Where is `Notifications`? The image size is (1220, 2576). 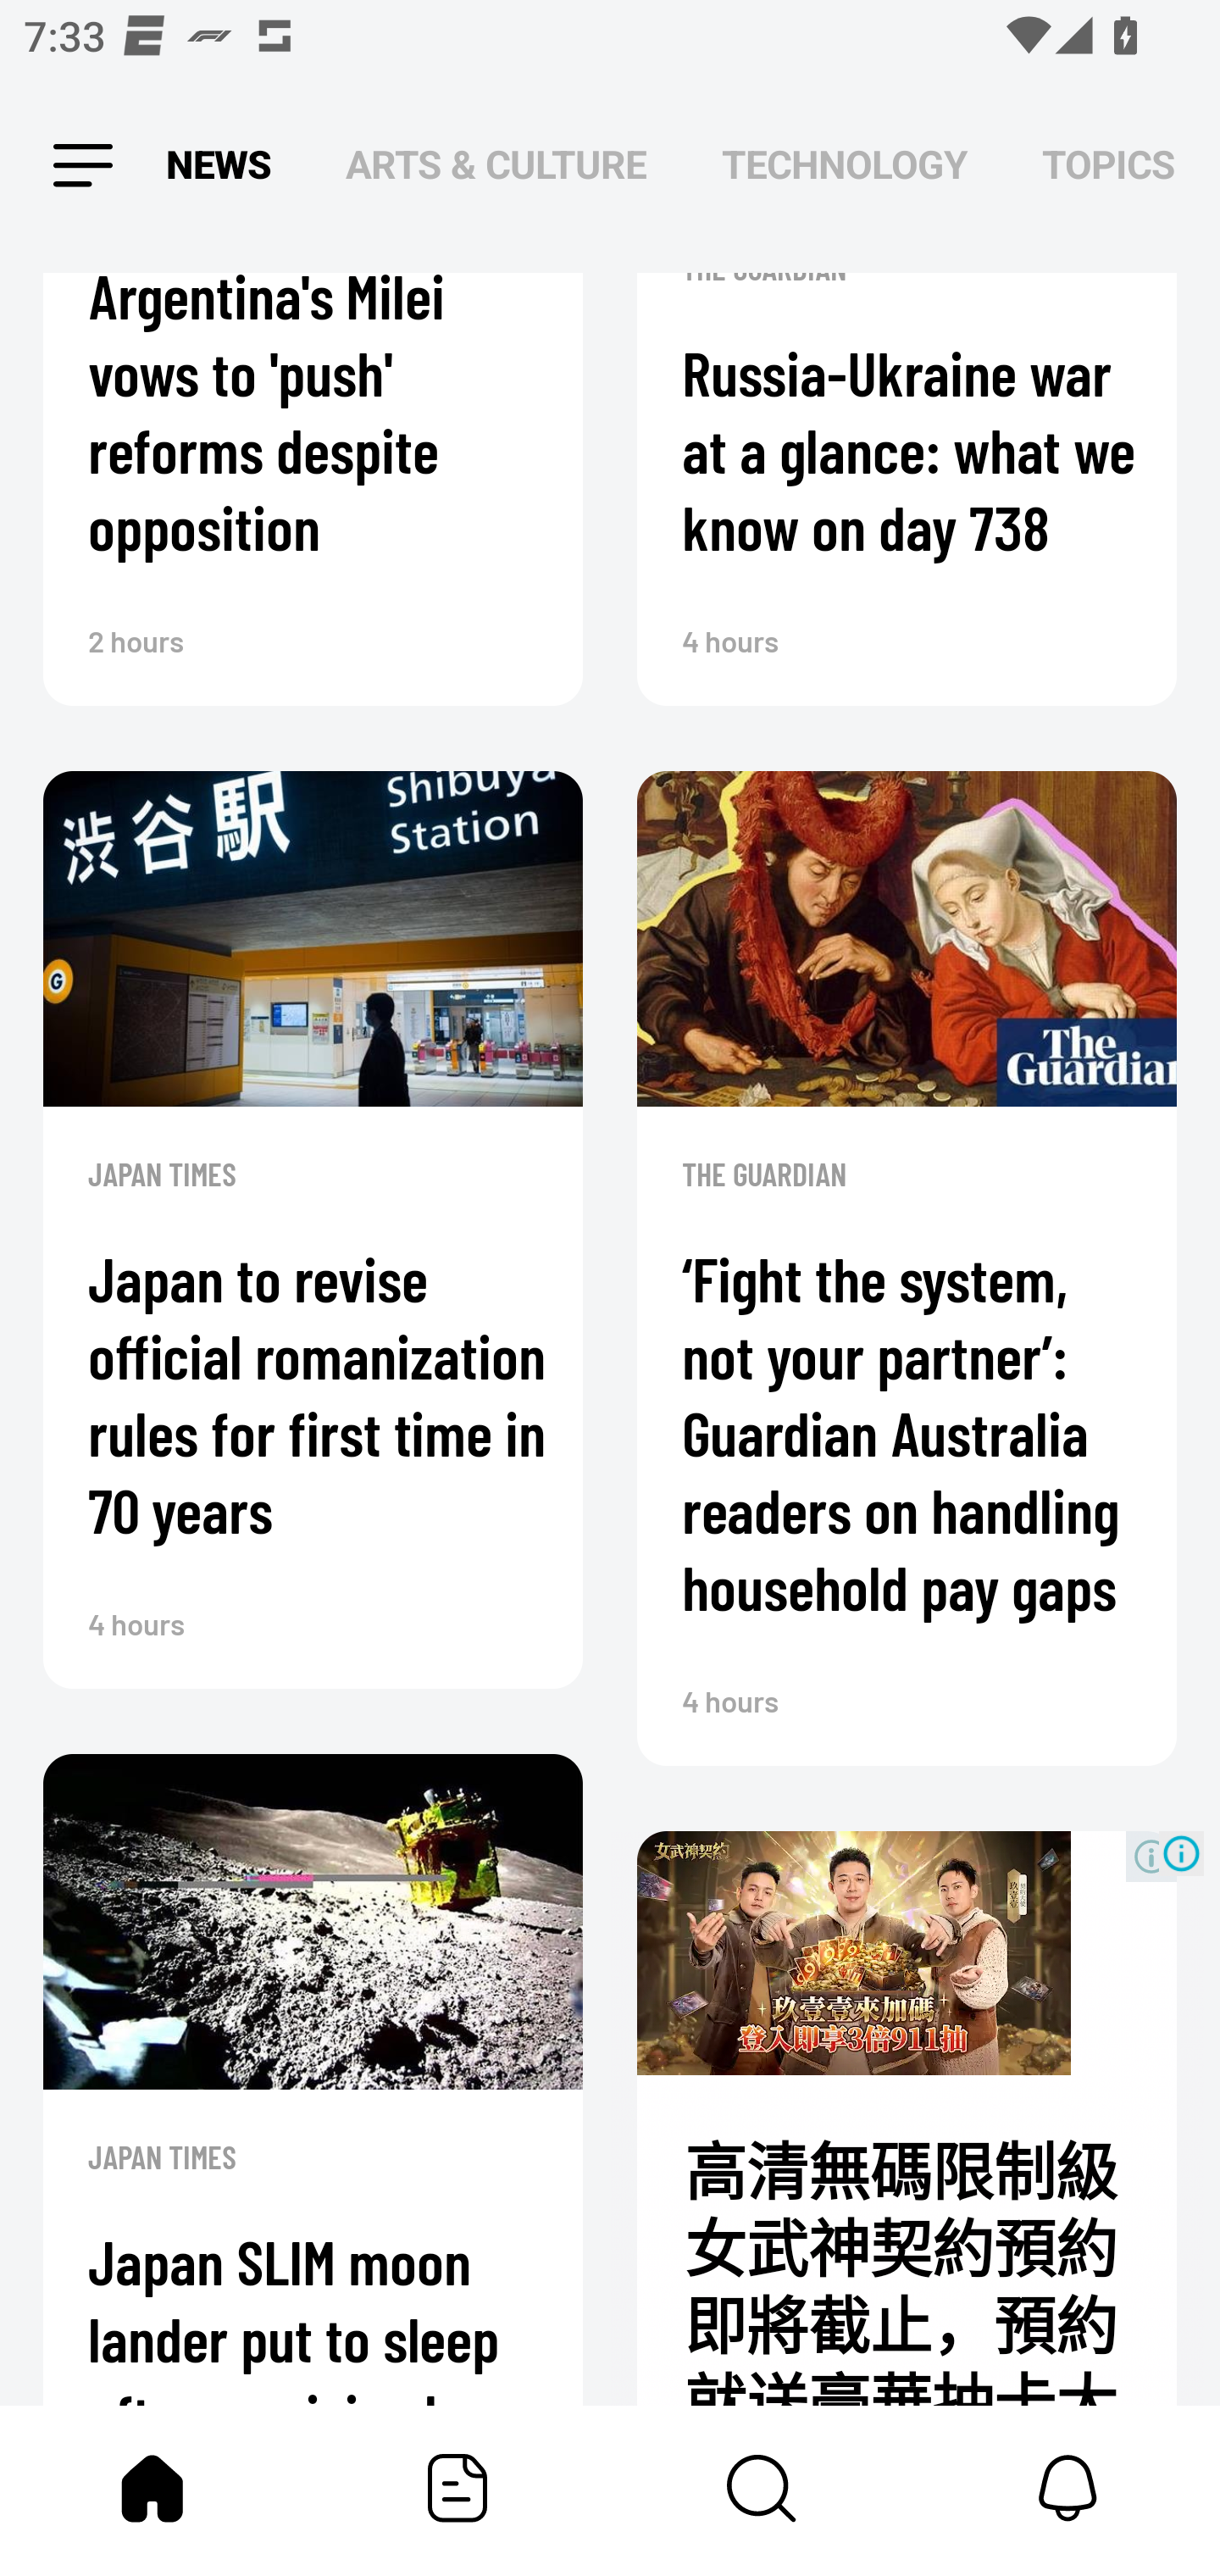
Notifications is located at coordinates (1067, 2488).